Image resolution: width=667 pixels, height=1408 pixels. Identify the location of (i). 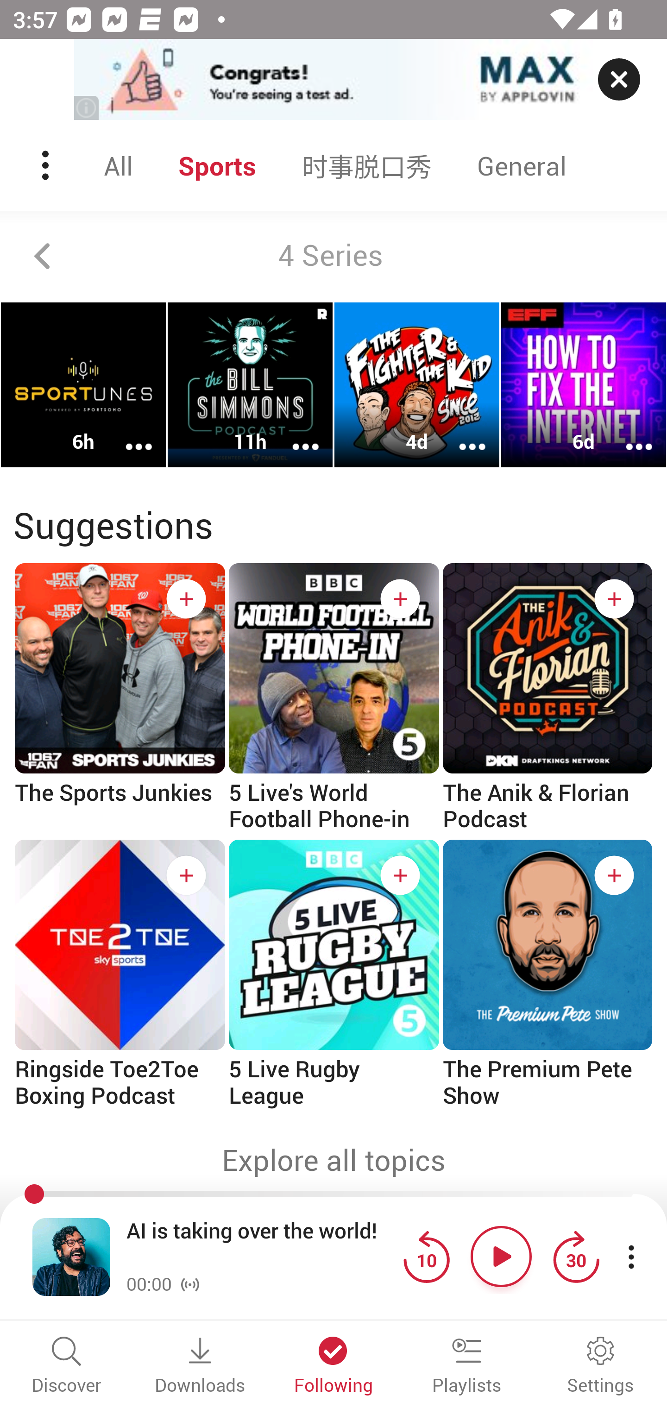
(87, 107).